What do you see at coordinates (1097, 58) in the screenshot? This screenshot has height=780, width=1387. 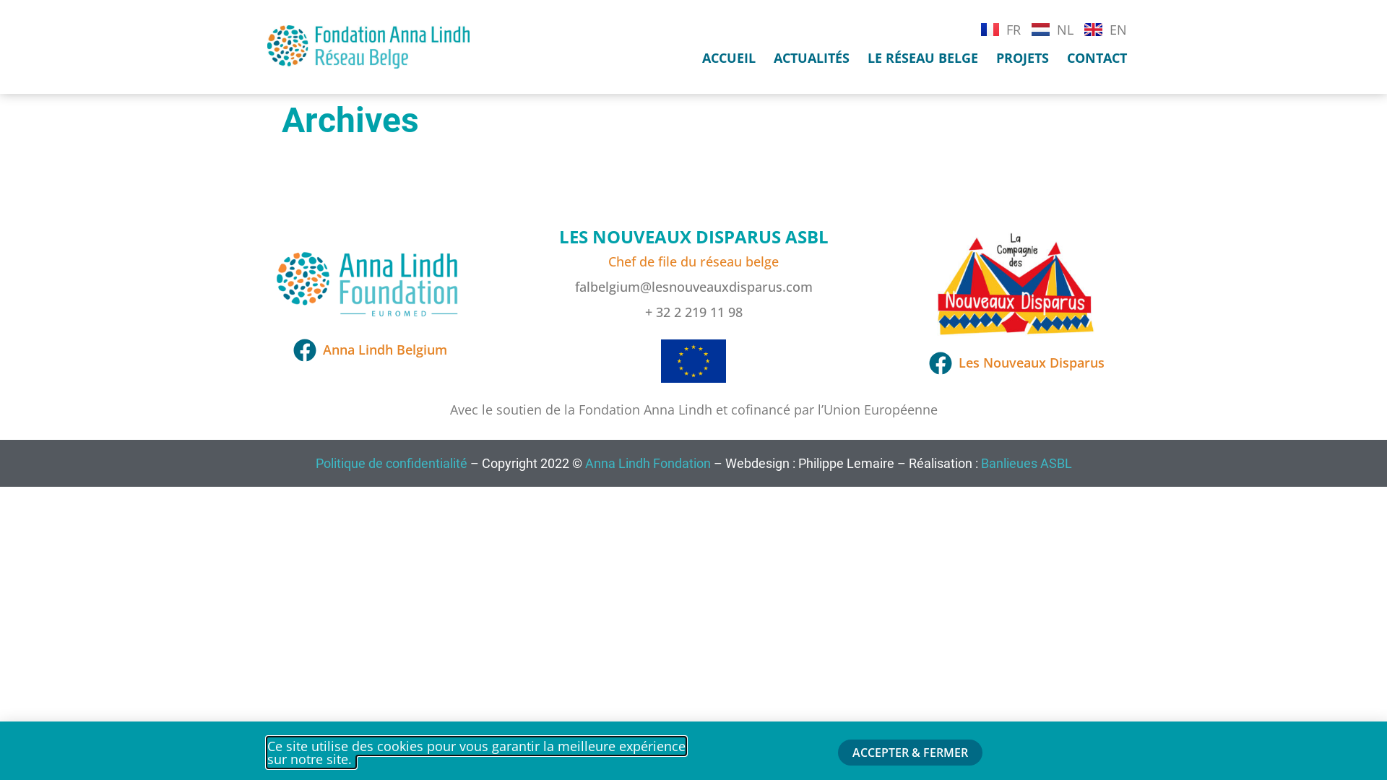 I see `CONTACT` at bounding box center [1097, 58].